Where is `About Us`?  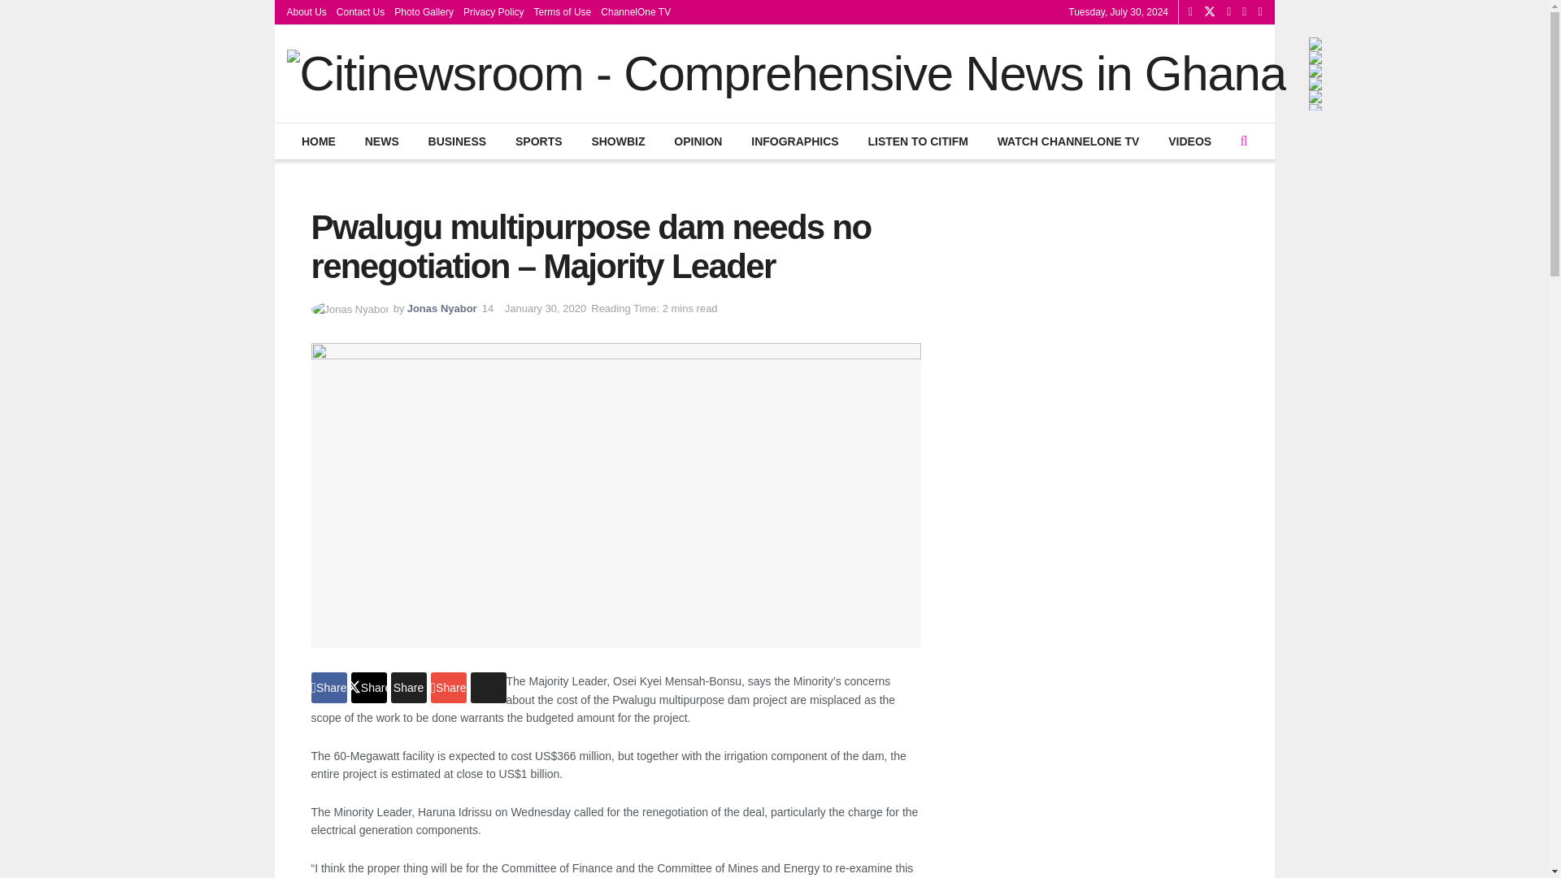 About Us is located at coordinates (306, 12).